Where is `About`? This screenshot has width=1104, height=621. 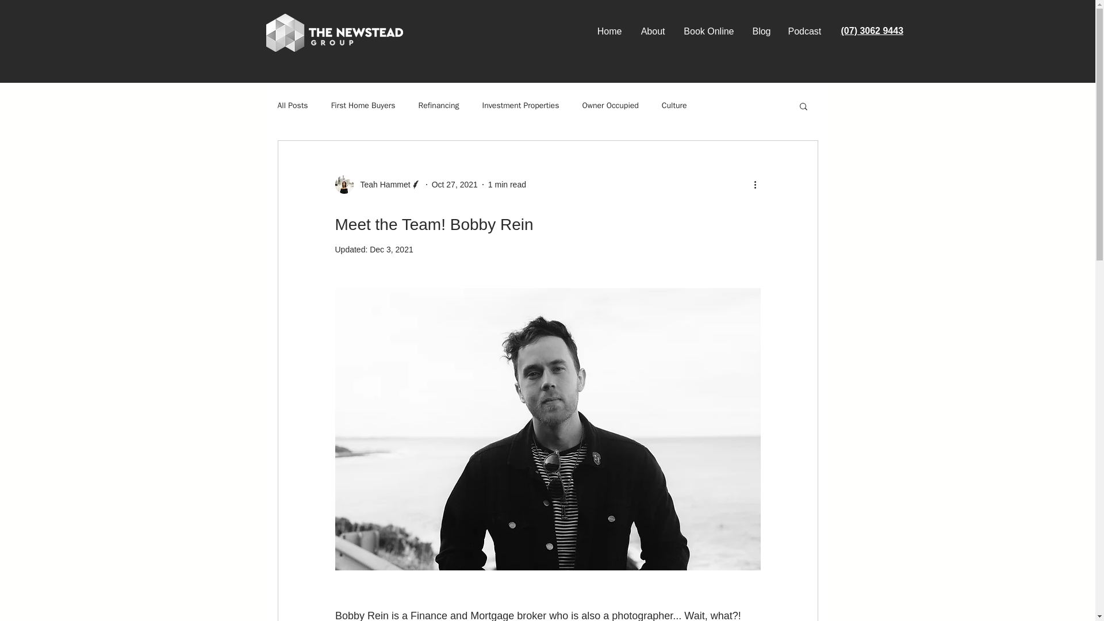 About is located at coordinates (652, 31).